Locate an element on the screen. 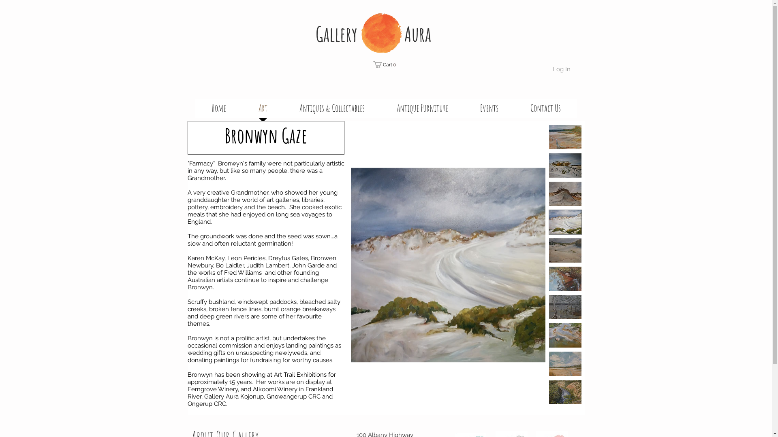  Log In is located at coordinates (562, 69).